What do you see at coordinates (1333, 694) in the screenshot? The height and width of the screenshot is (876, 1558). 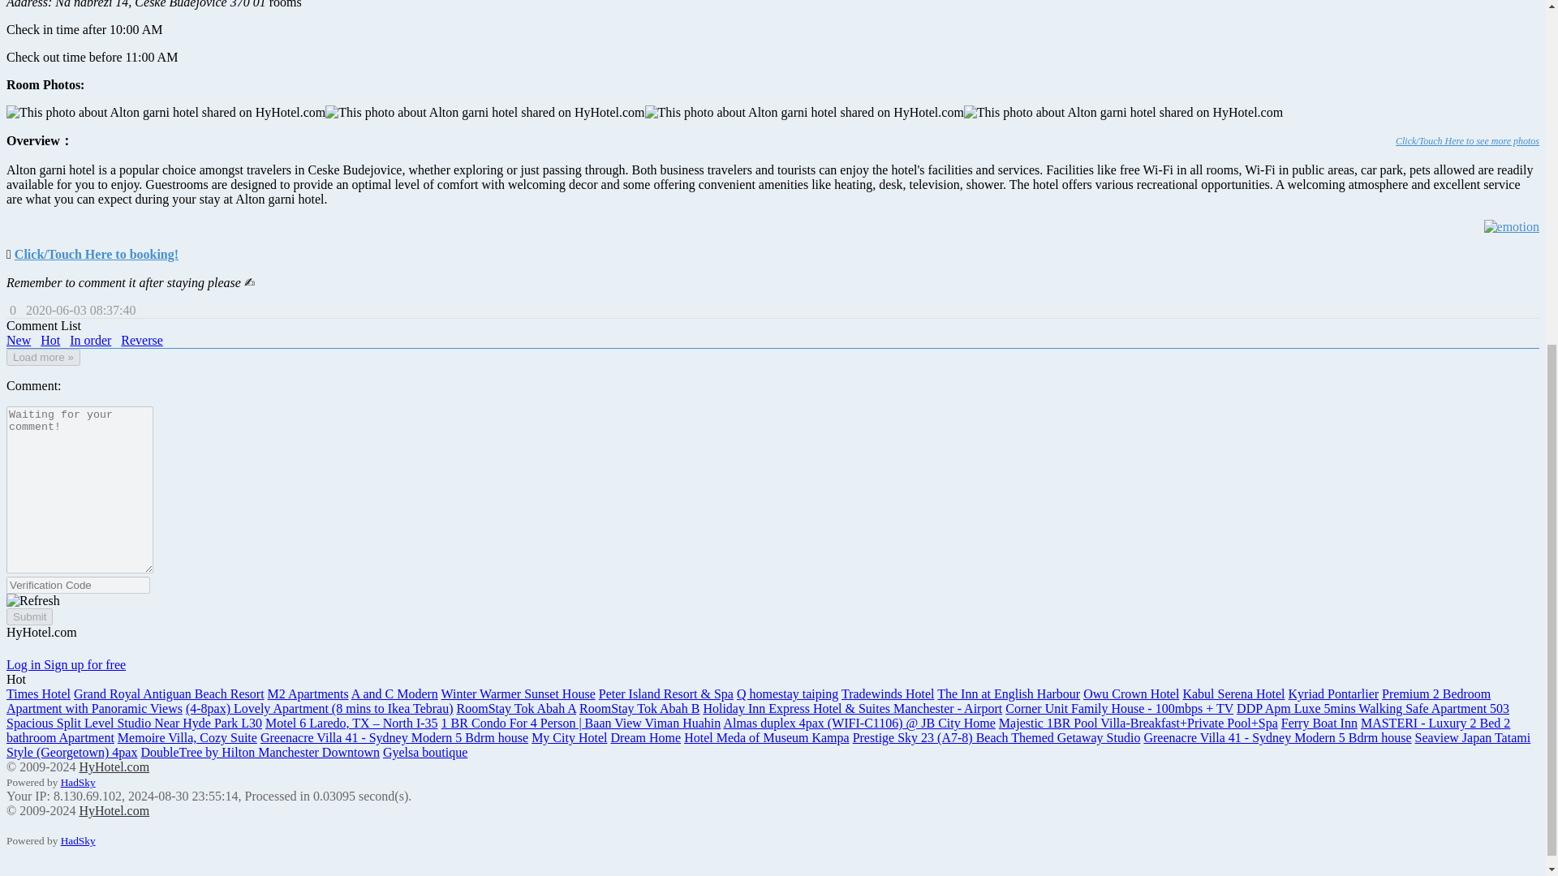 I see `Kyriad Pontarlier` at bounding box center [1333, 694].